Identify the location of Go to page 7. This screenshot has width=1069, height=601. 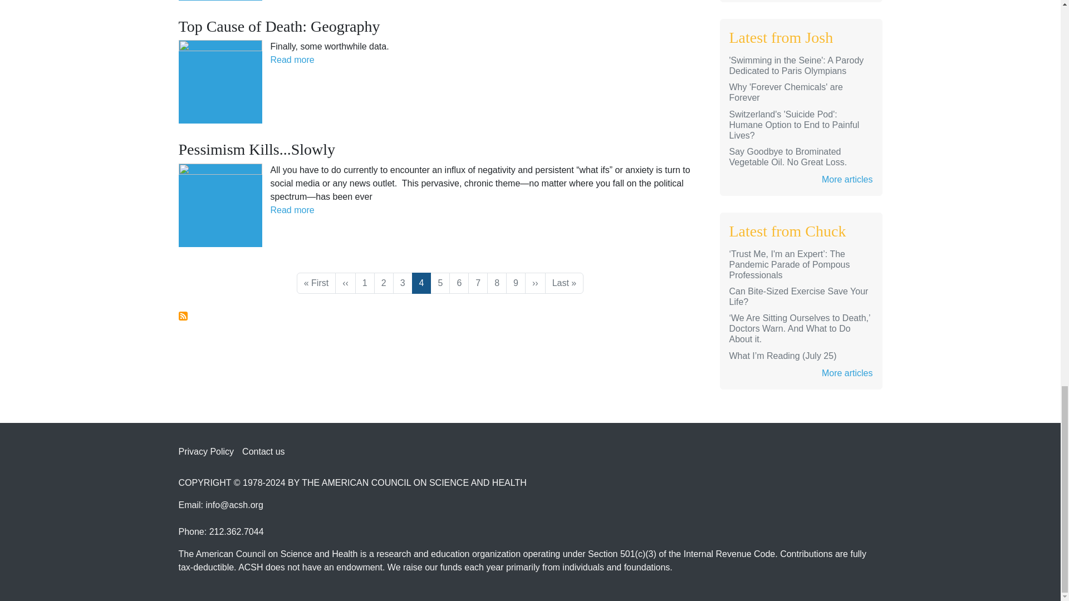
(478, 283).